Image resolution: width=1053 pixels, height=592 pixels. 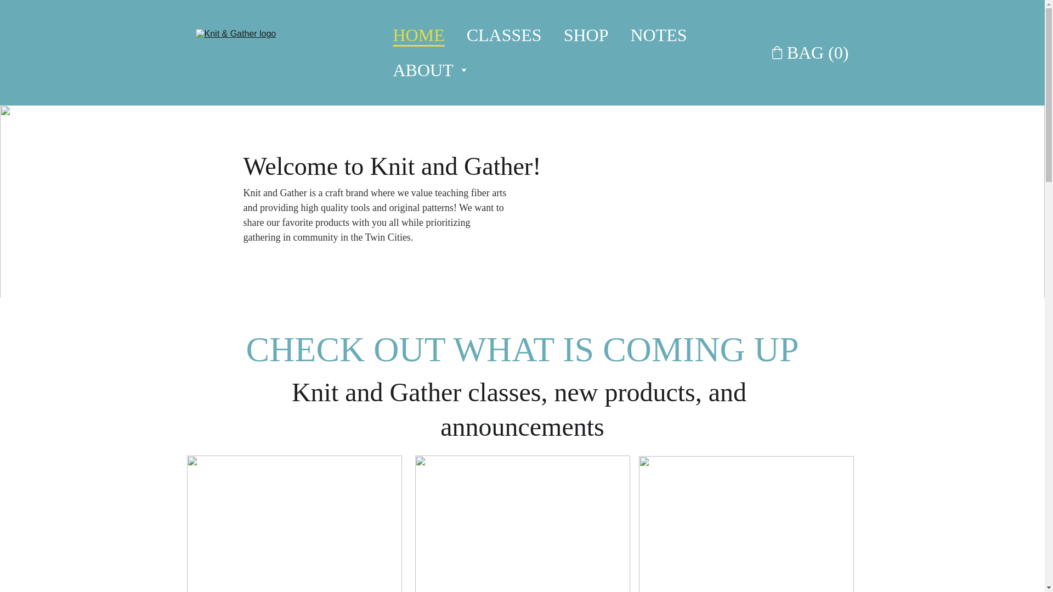 I want to click on Go to cart, so click(x=809, y=52).